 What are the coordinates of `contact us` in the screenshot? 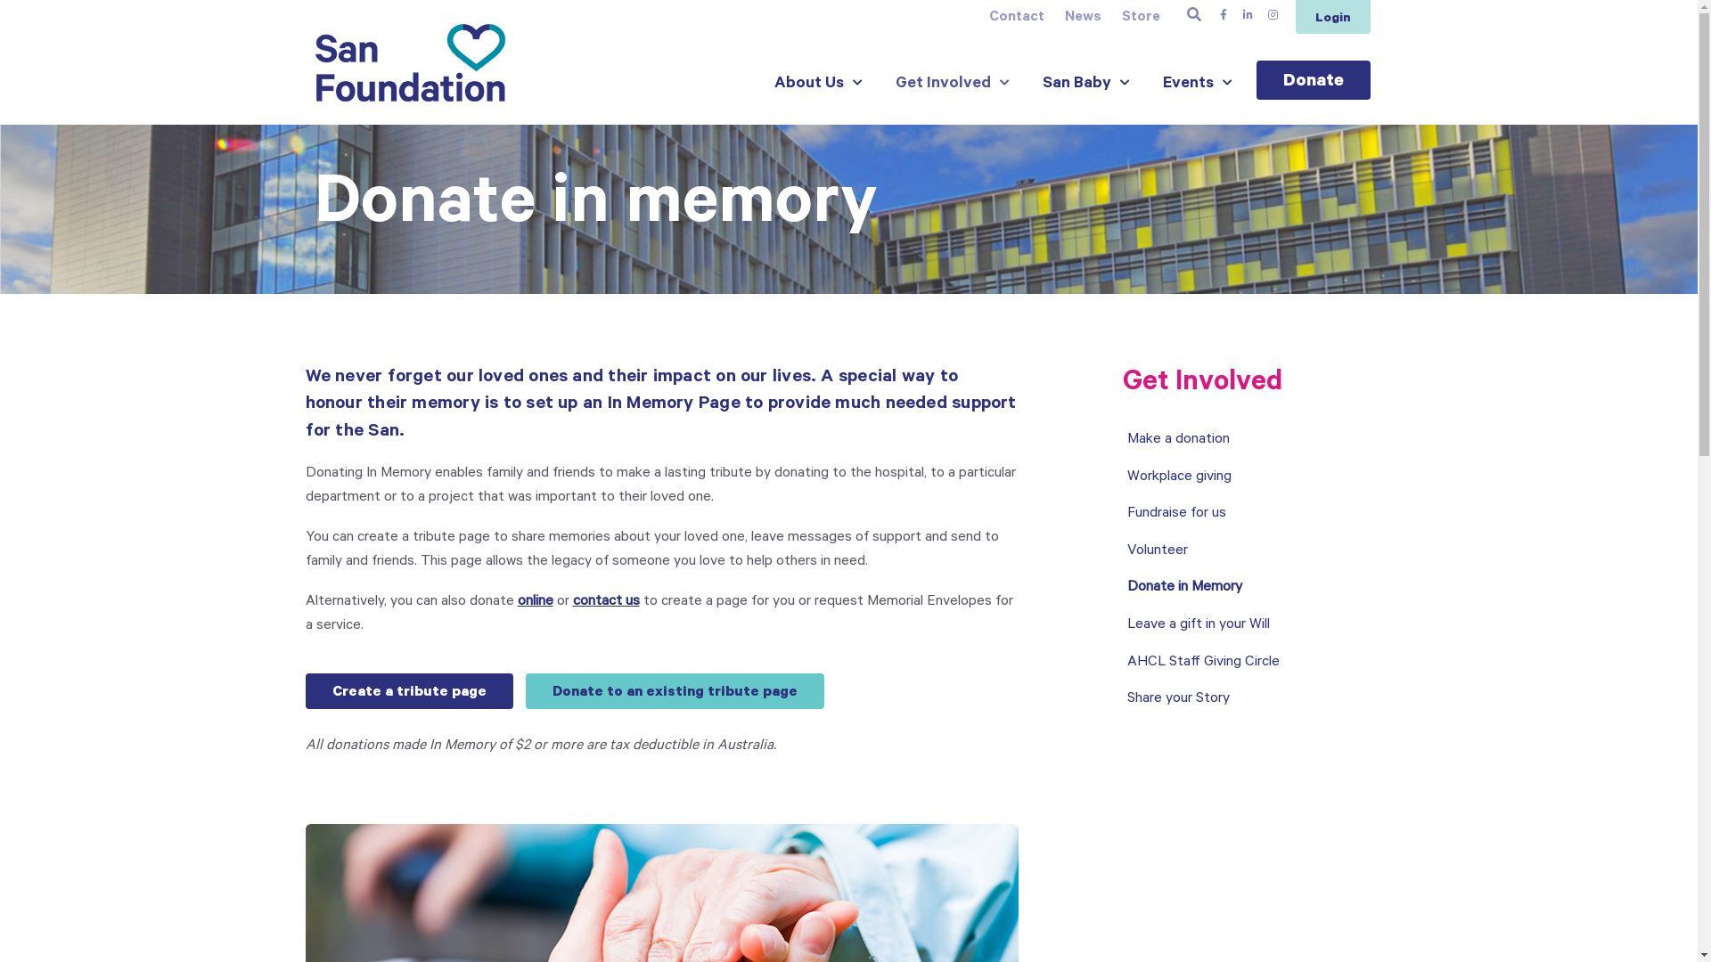 It's located at (606, 602).